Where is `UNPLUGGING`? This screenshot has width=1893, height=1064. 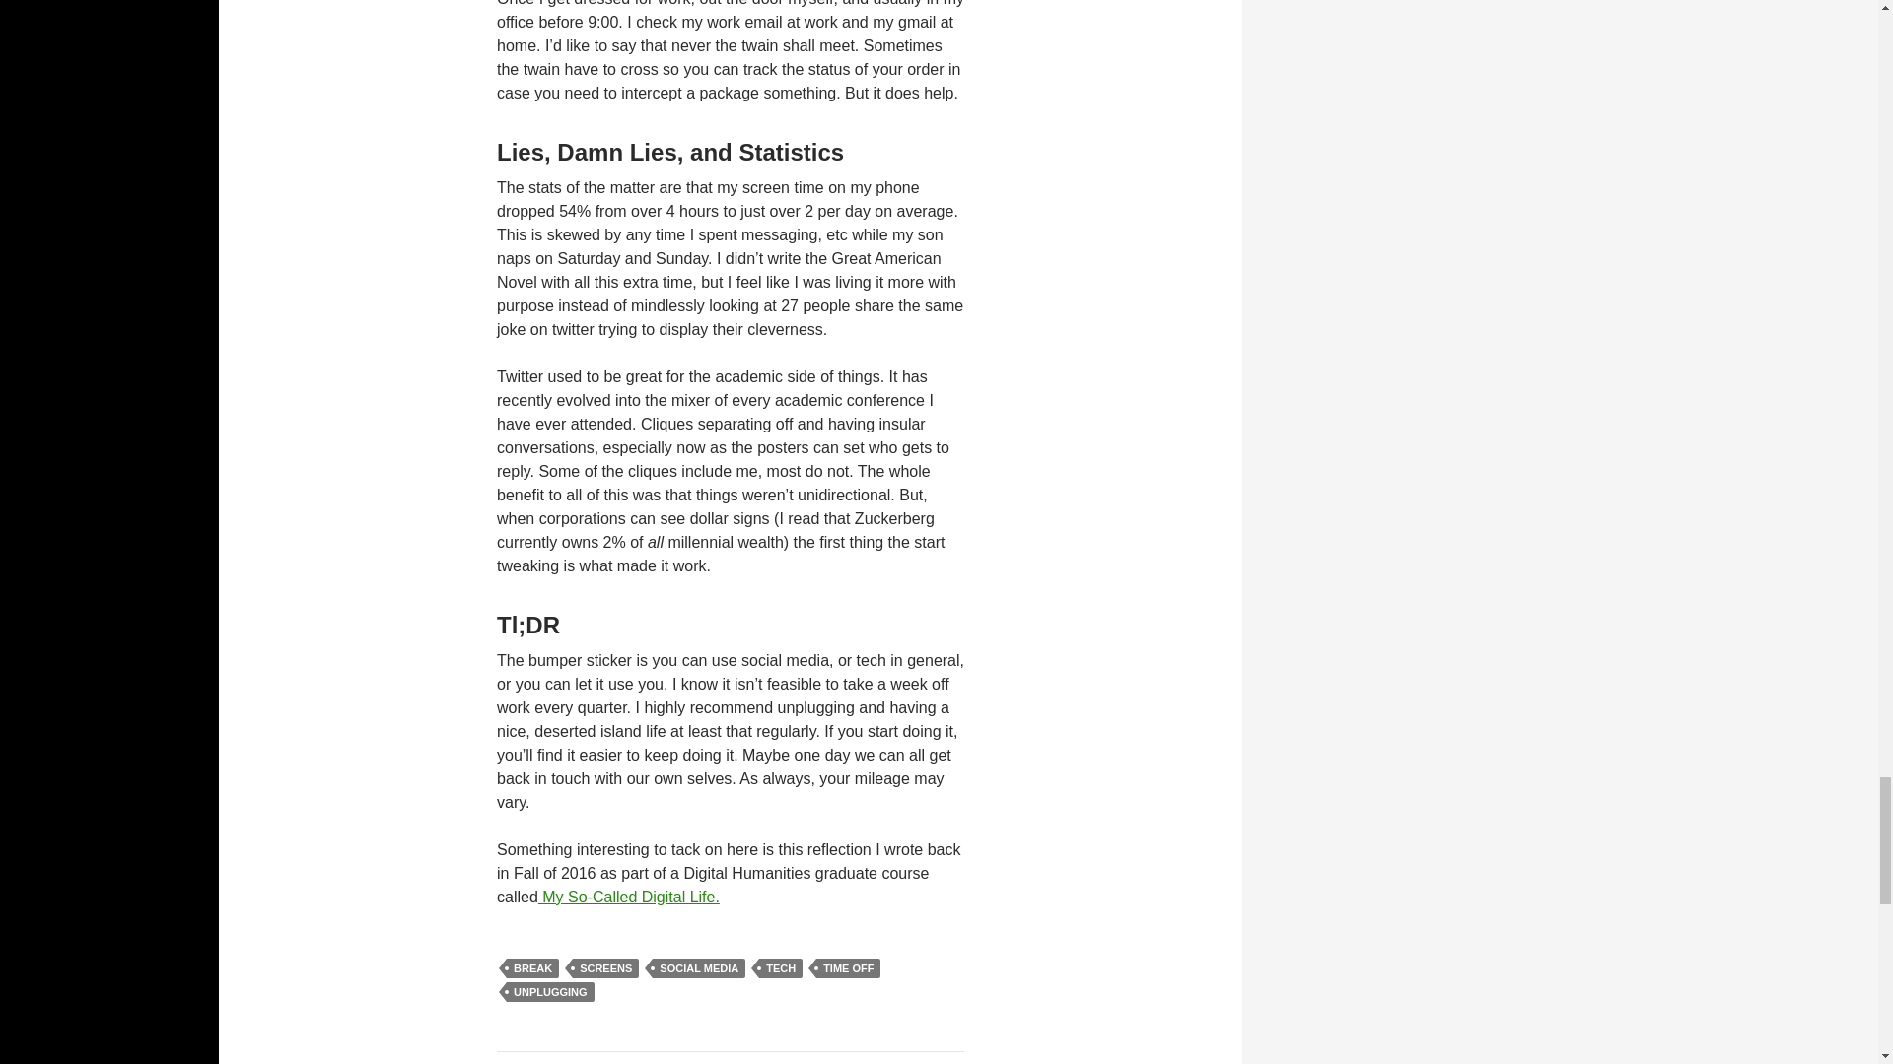 UNPLUGGING is located at coordinates (550, 991).